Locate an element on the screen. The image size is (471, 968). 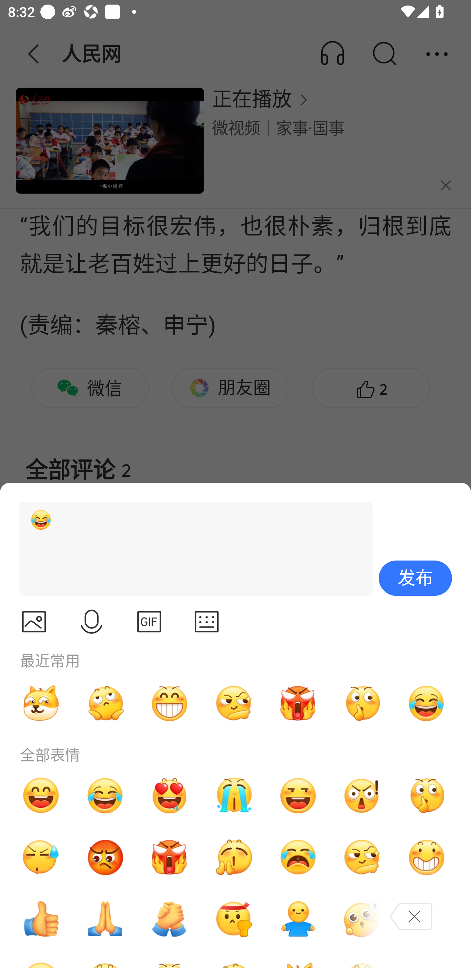
奋斗 is located at coordinates (234, 919).